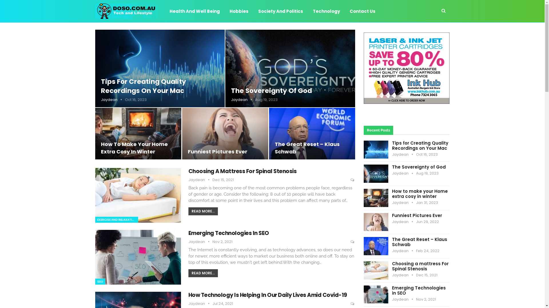  I want to click on Tips for Creating Quality Recordings on Your Mac, so click(376, 150).